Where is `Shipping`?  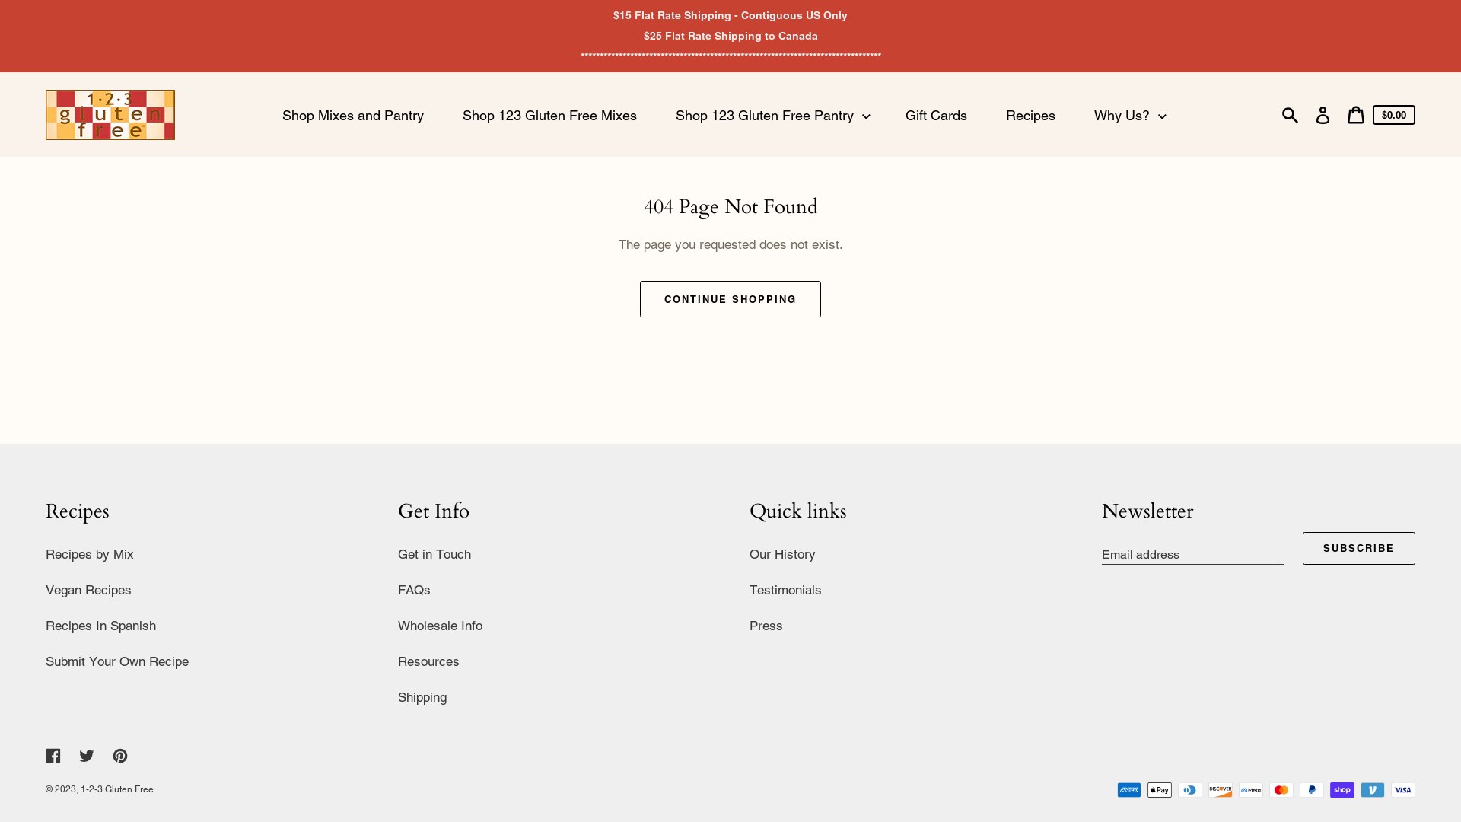 Shipping is located at coordinates (422, 697).